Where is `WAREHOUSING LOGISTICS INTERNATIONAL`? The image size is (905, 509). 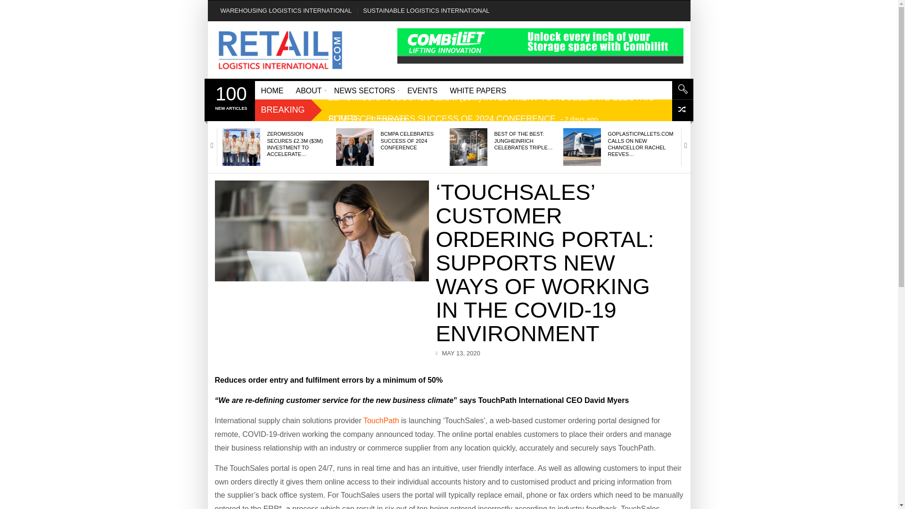 WAREHOUSING LOGISTICS INTERNATIONAL is located at coordinates (286, 10).